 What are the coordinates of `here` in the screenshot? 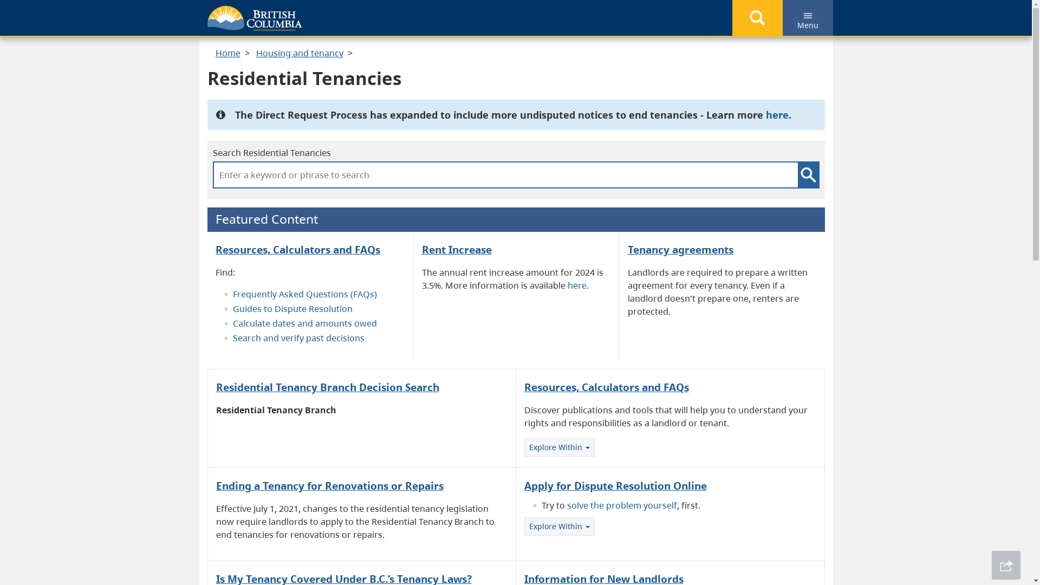 It's located at (777, 115).